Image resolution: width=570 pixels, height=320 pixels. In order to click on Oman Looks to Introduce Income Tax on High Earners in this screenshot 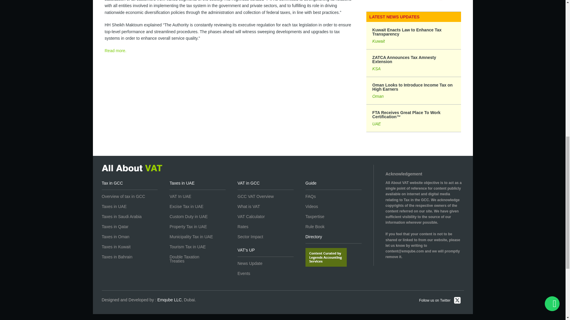, I will do `click(413, 91)`.